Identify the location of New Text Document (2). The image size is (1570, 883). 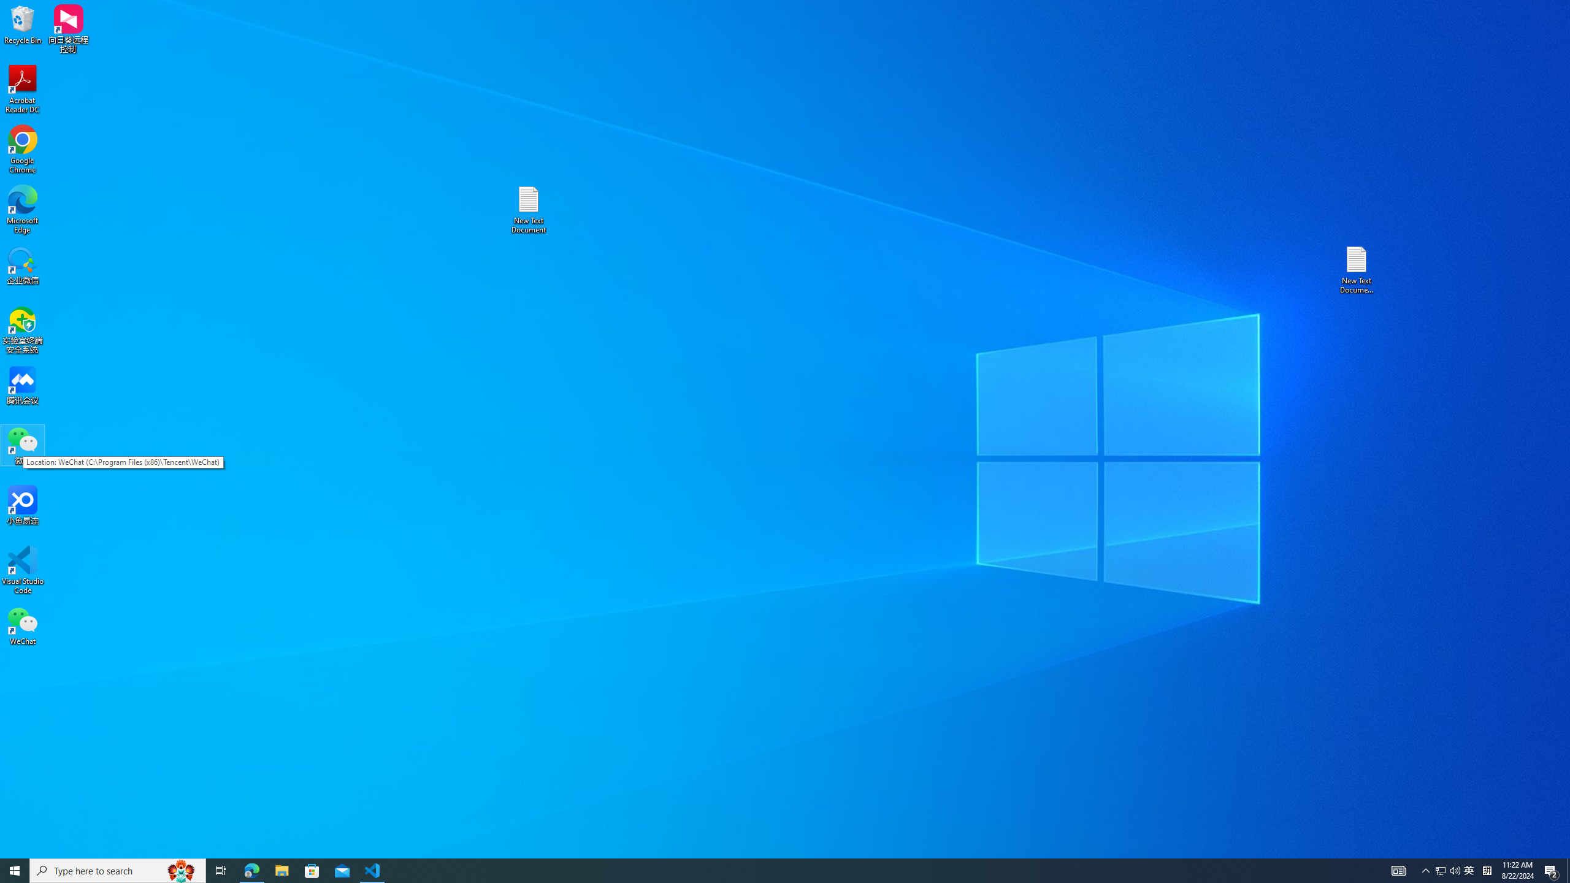
(1357, 270).